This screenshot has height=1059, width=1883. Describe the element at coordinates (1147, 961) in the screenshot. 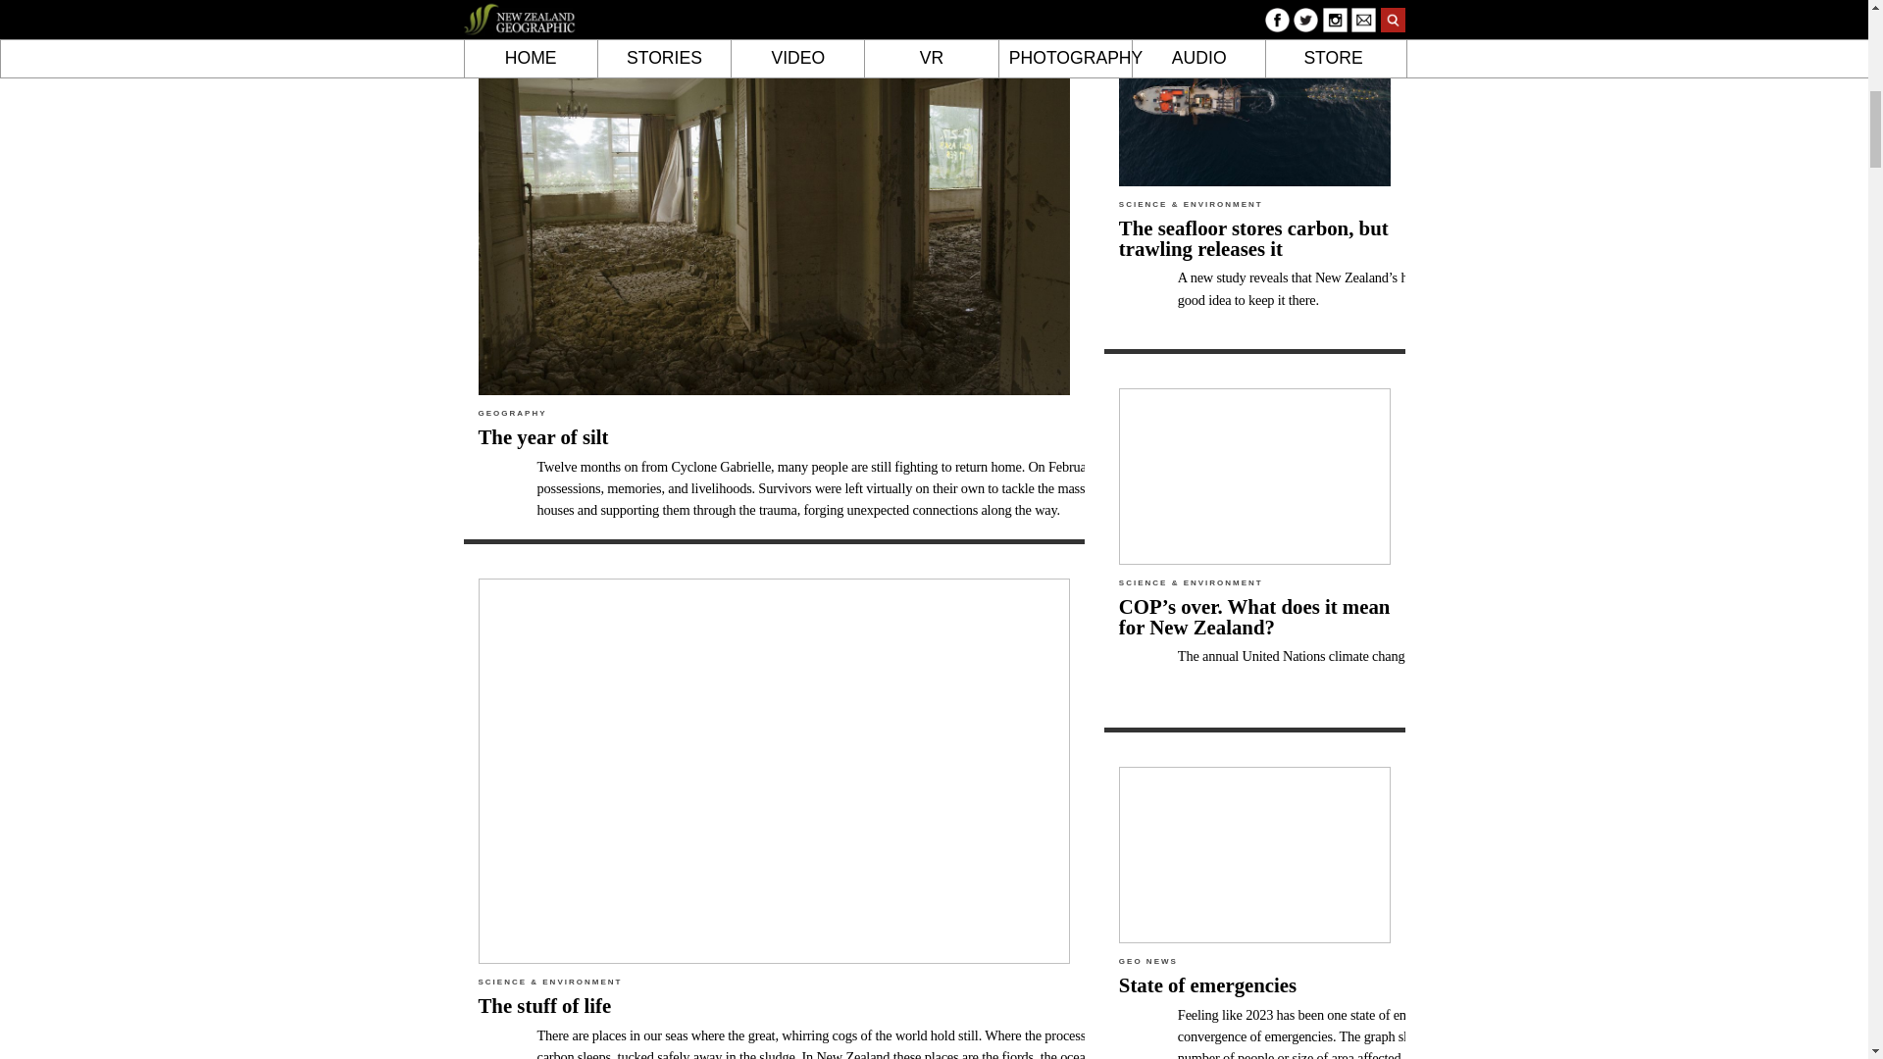

I see `GEO NEWS` at that location.